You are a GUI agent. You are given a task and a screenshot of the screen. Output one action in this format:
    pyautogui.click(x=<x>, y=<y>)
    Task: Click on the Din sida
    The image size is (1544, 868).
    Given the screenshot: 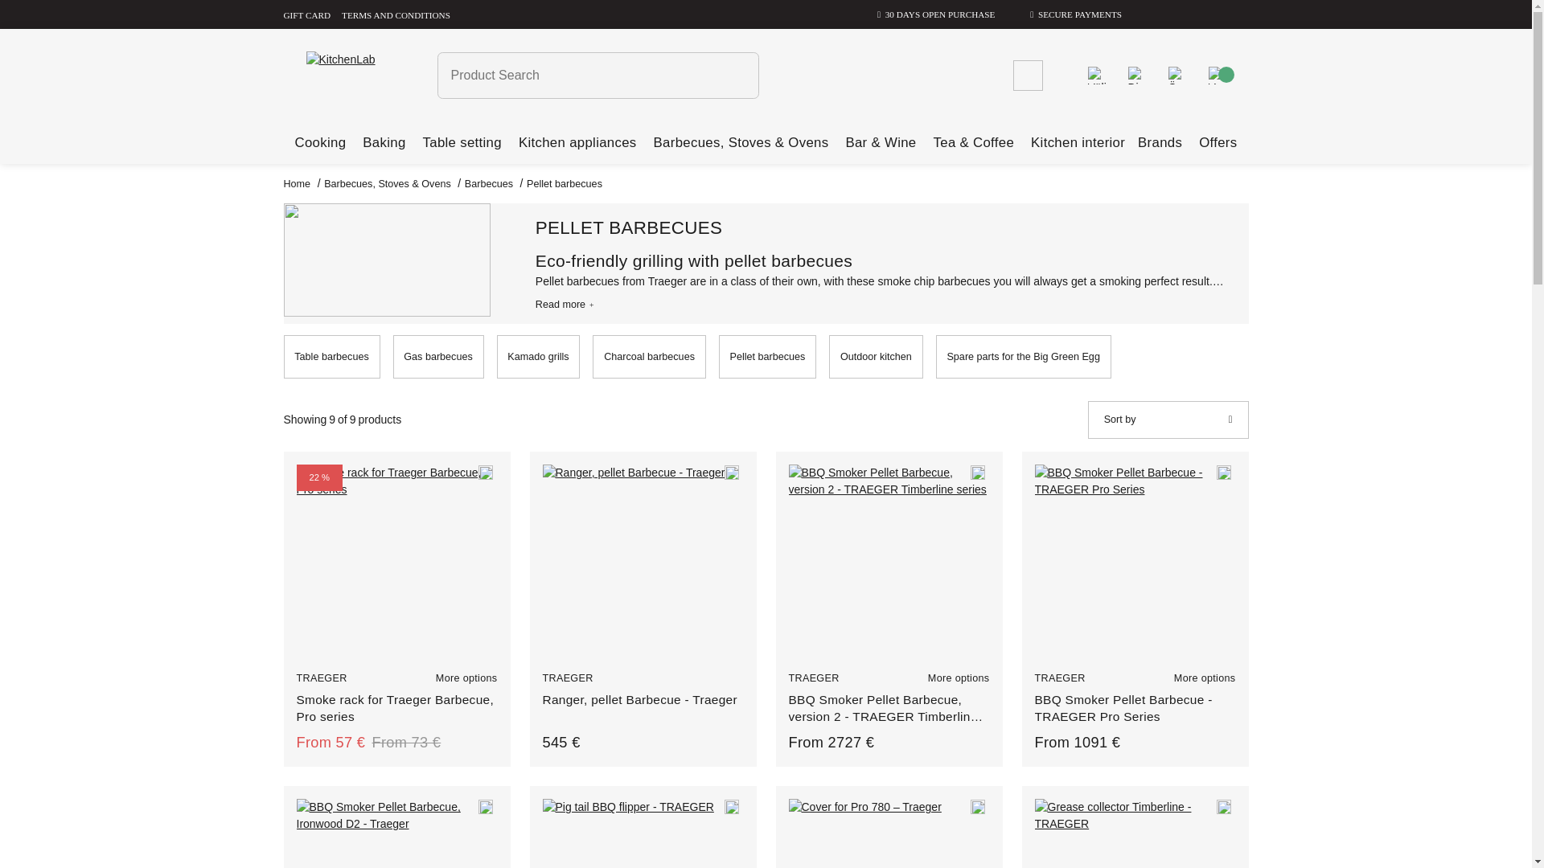 What is the action you would take?
    pyautogui.click(x=1135, y=74)
    